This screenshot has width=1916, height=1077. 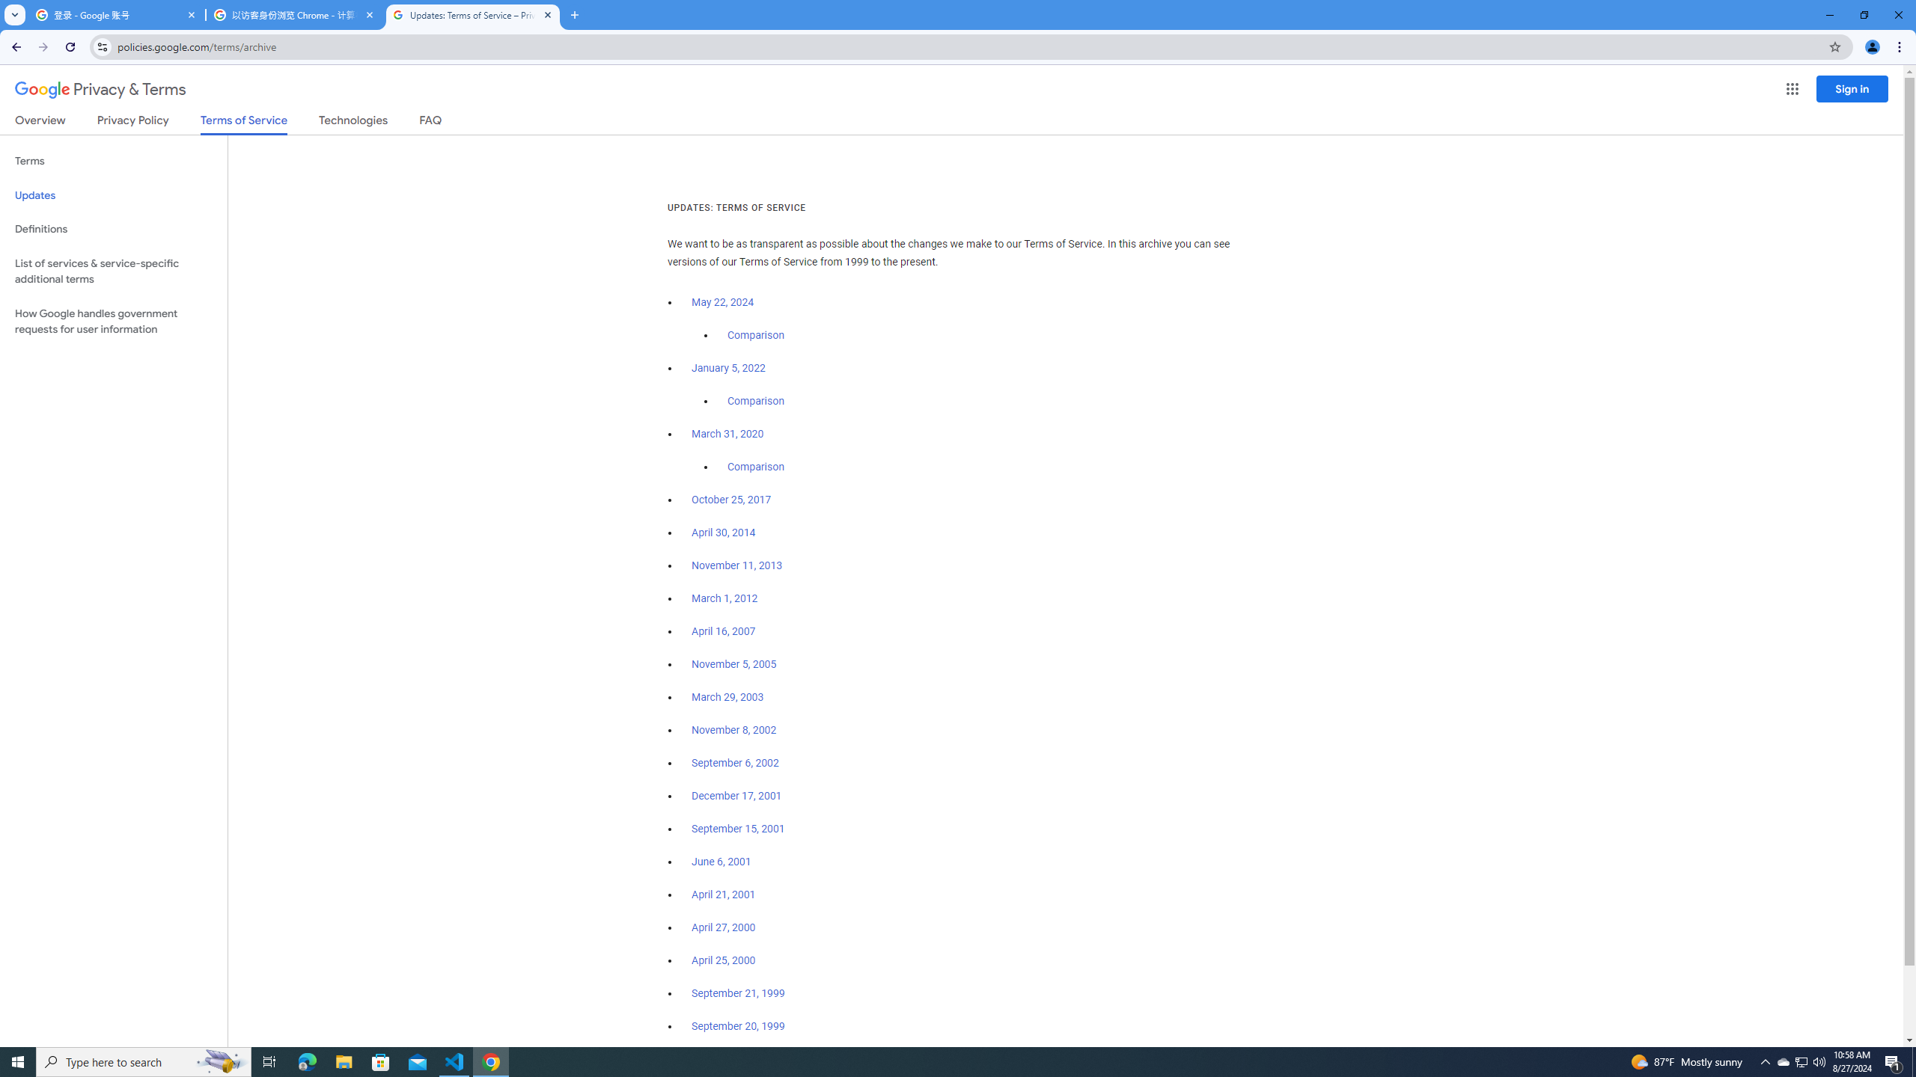 I want to click on List of services & service-specific additional terms, so click(x=114, y=271).